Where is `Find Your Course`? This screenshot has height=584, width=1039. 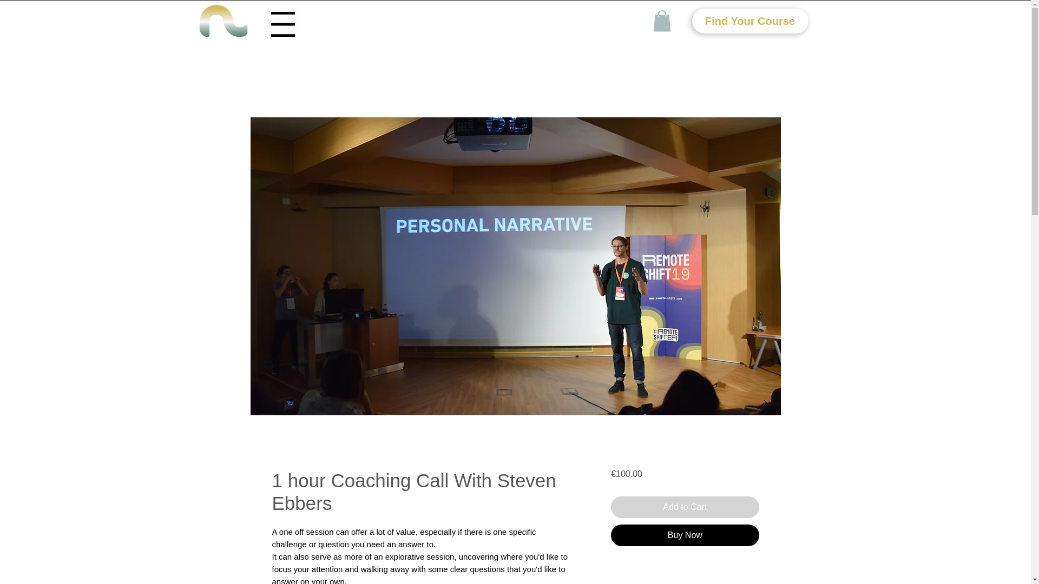 Find Your Course is located at coordinates (750, 21).